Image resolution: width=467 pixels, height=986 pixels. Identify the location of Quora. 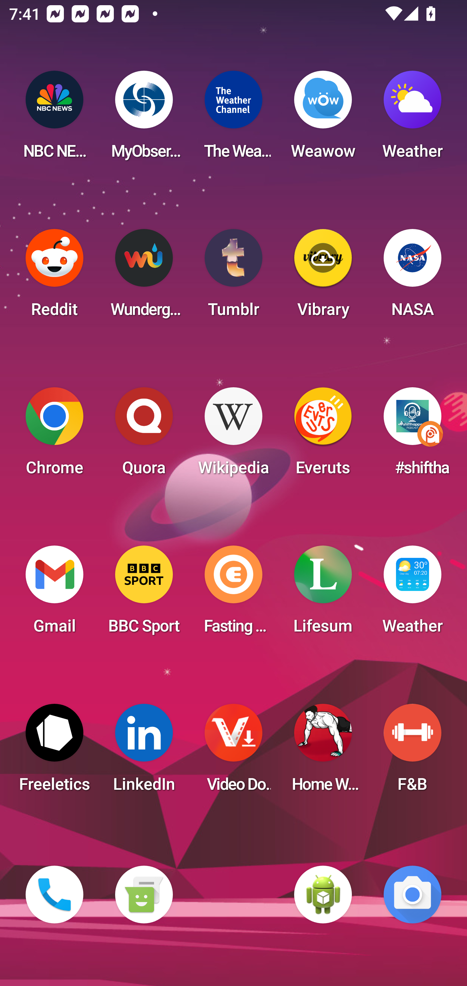
(144, 435).